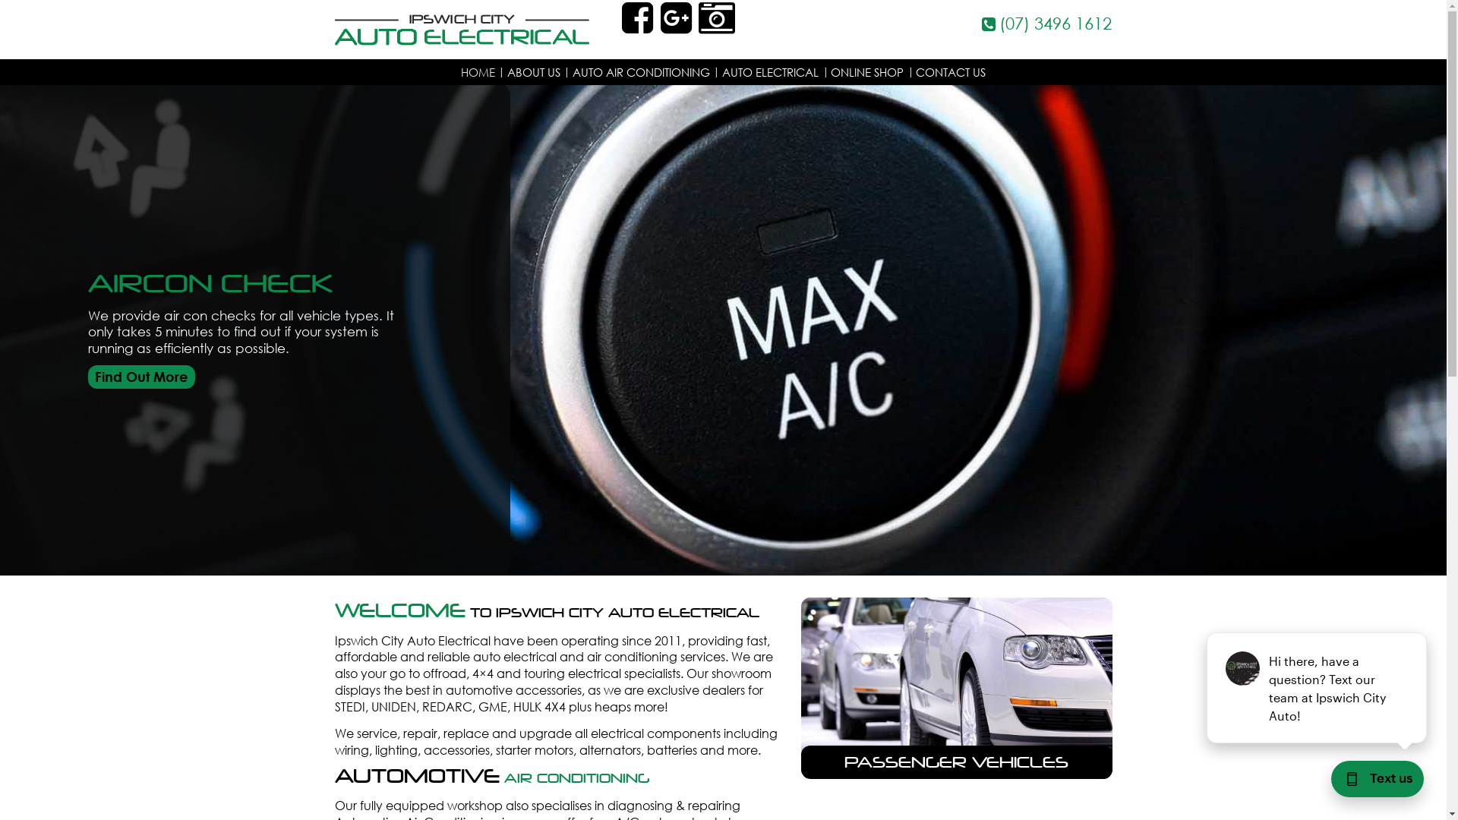  What do you see at coordinates (534, 71) in the screenshot?
I see `ABOUT US` at bounding box center [534, 71].